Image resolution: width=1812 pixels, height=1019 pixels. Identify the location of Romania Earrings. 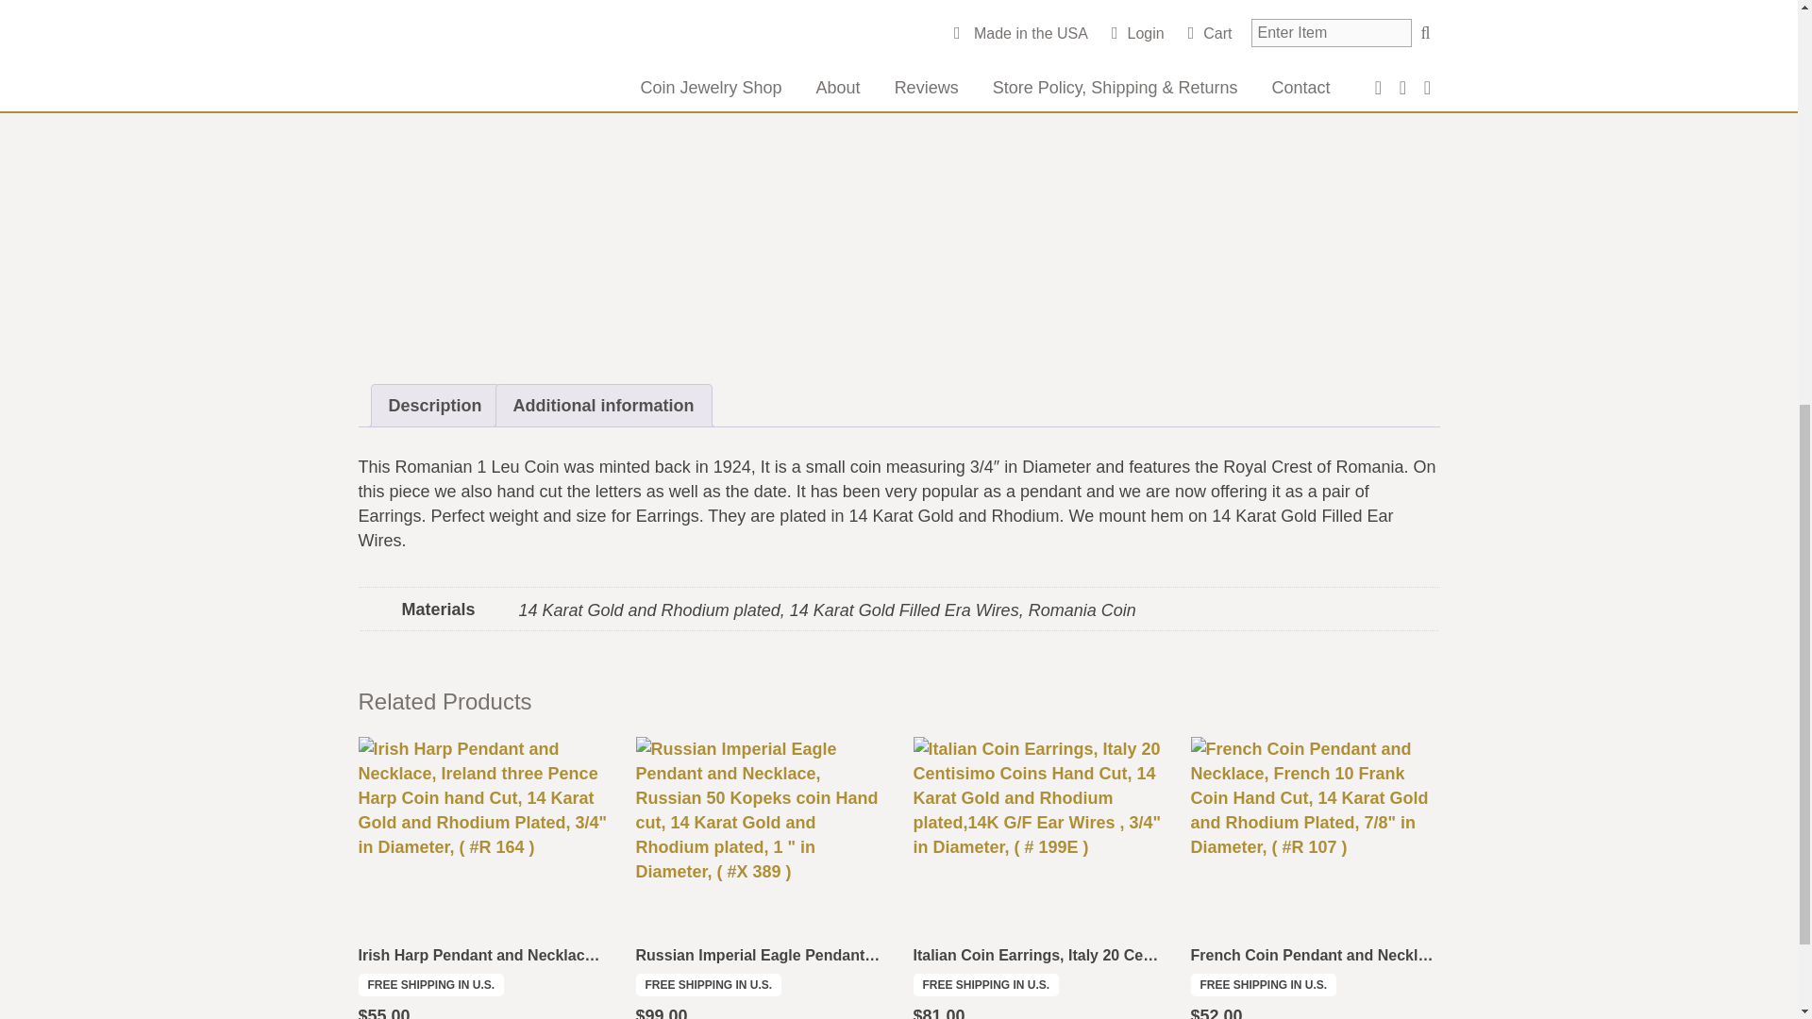
(1282, 15).